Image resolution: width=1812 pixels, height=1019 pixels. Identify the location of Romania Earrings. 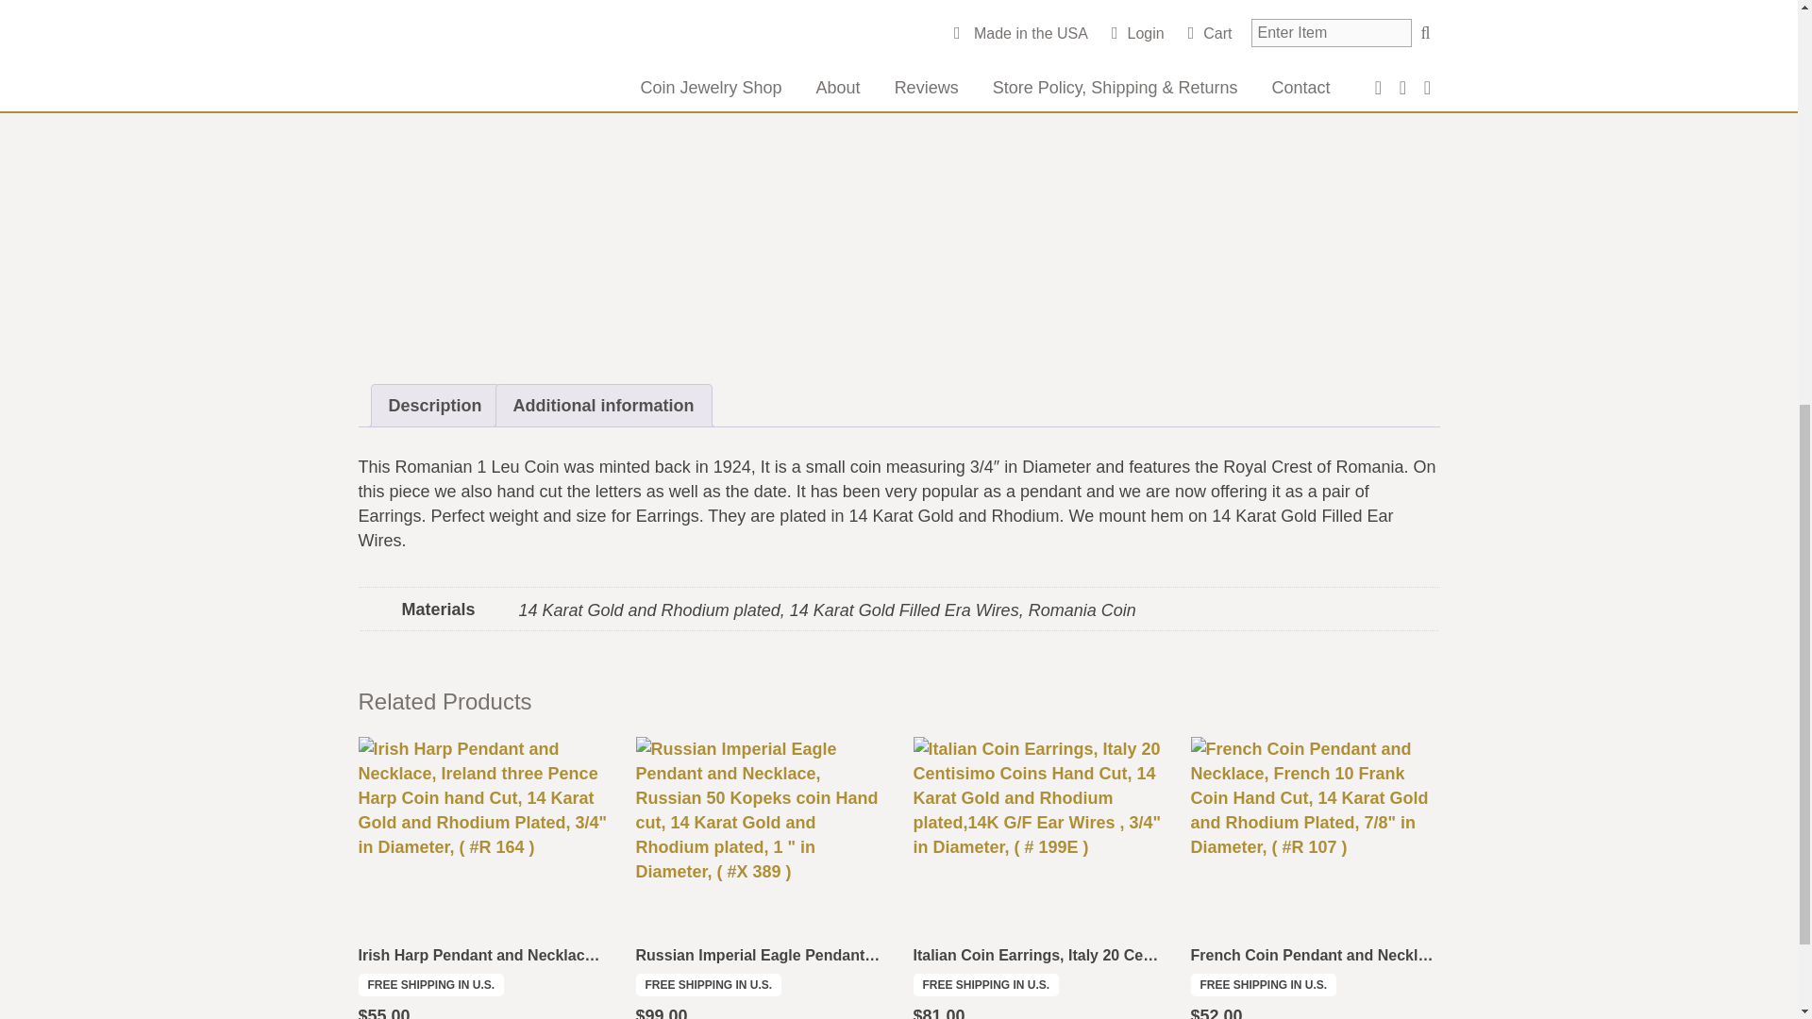
(1282, 15).